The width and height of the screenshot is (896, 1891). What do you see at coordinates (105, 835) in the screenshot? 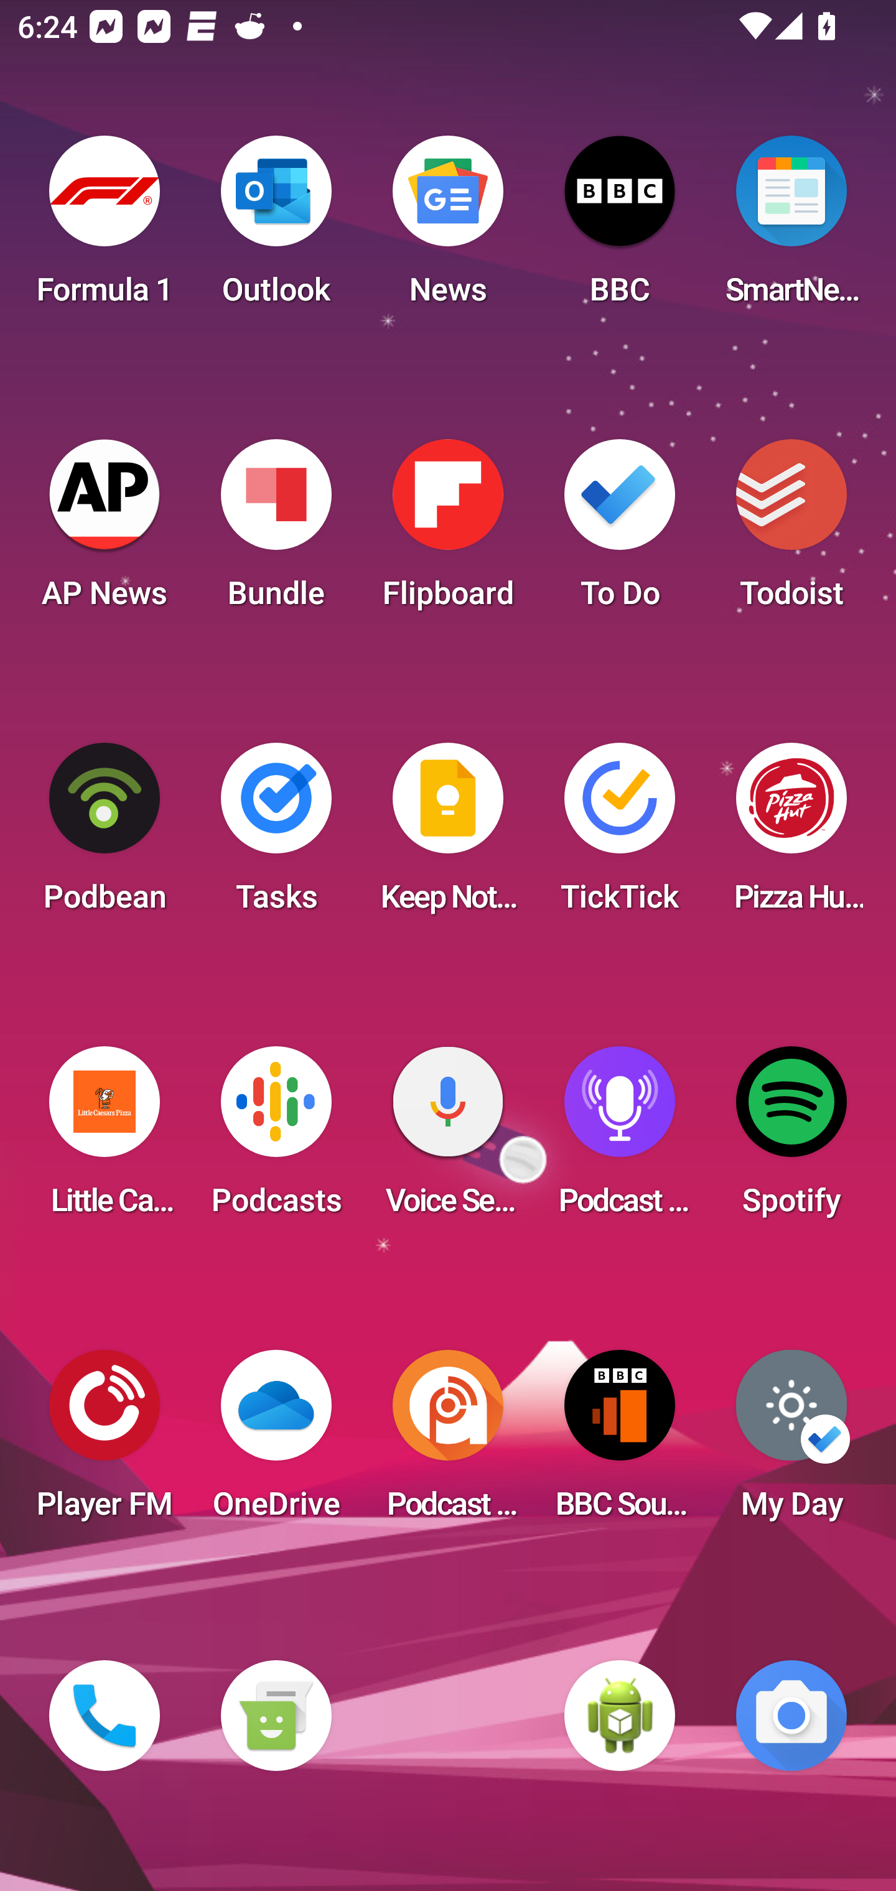
I see `Podbean` at bounding box center [105, 835].